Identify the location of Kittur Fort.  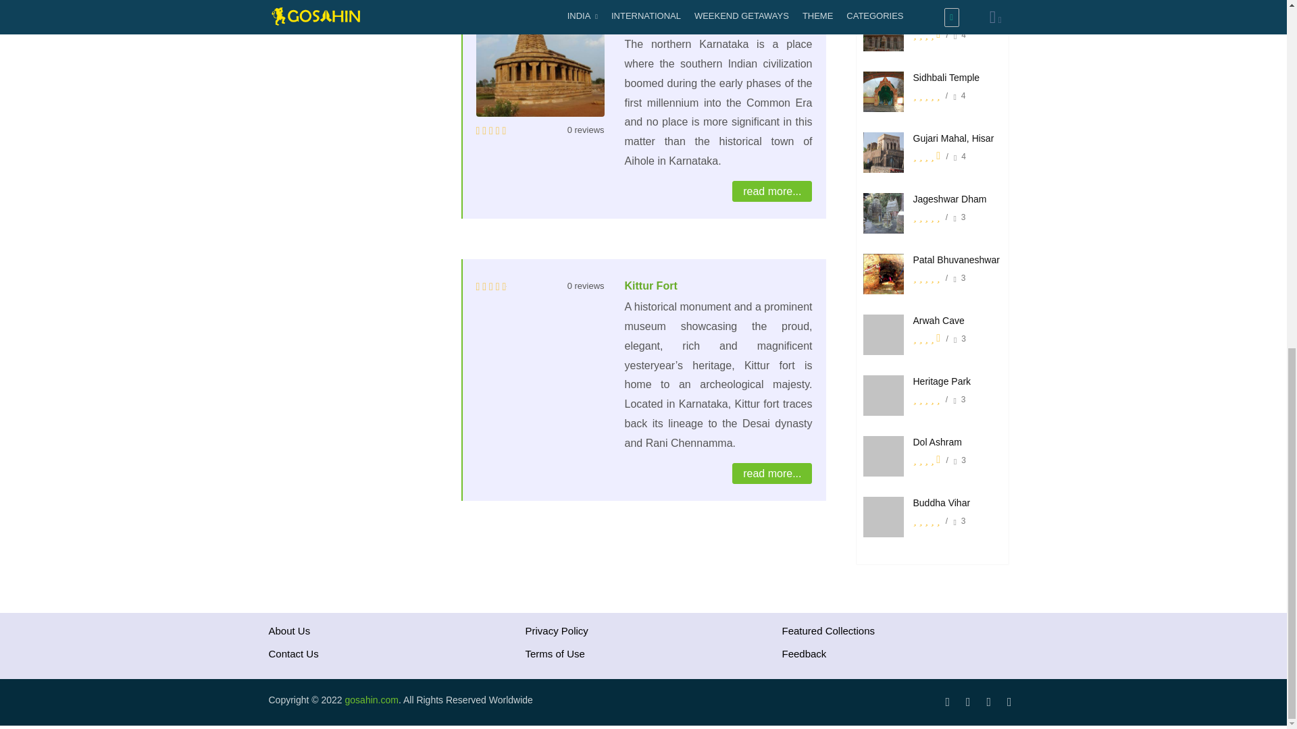
(650, 286).